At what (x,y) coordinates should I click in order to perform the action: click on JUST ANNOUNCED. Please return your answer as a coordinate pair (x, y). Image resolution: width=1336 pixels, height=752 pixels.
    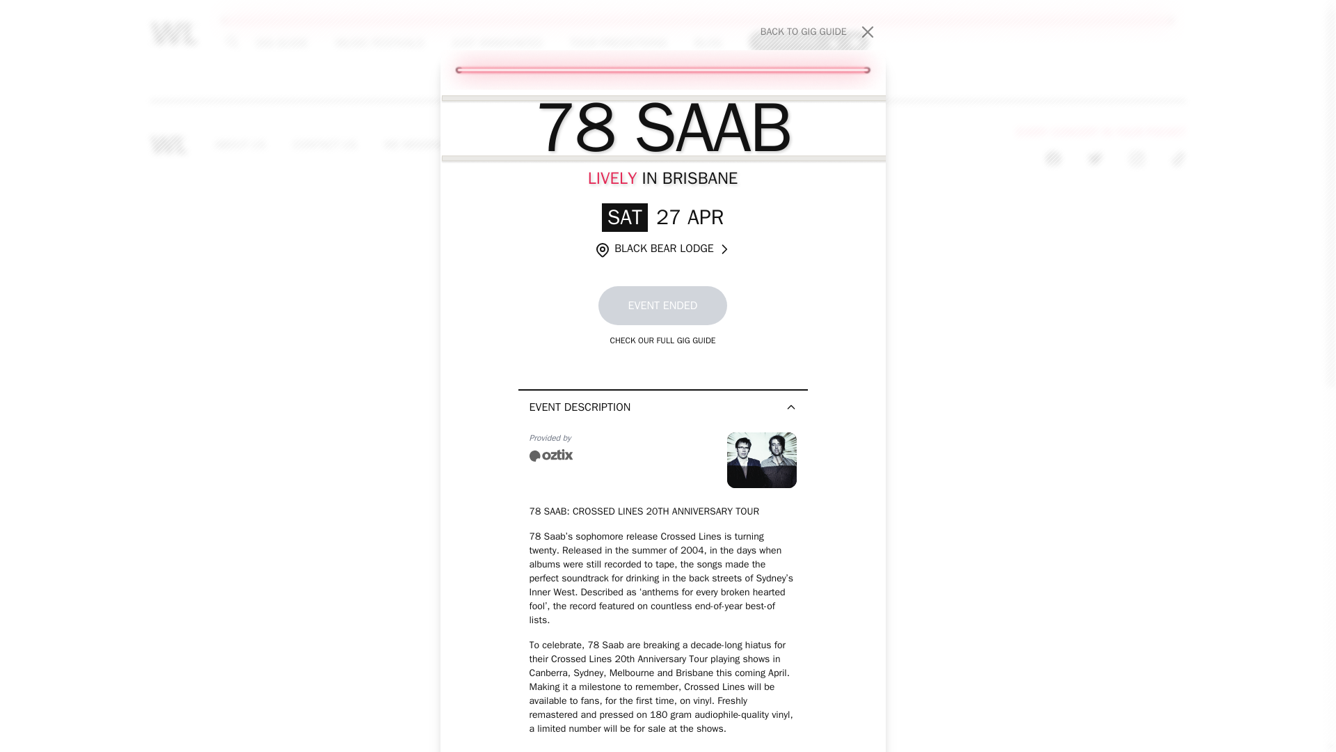
    Looking at the image, I should click on (241, 145).